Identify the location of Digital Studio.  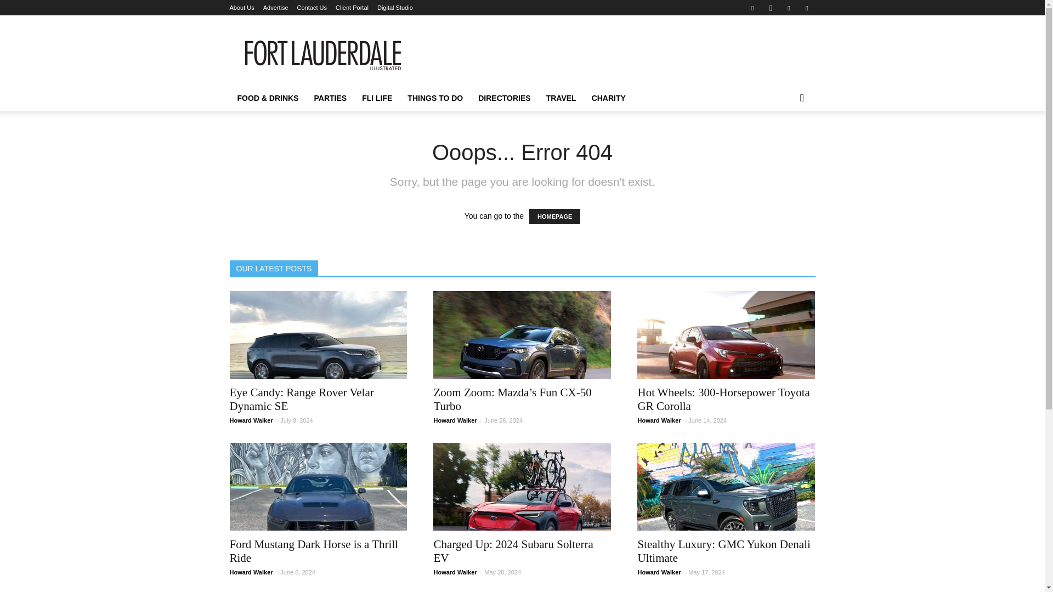
(395, 8).